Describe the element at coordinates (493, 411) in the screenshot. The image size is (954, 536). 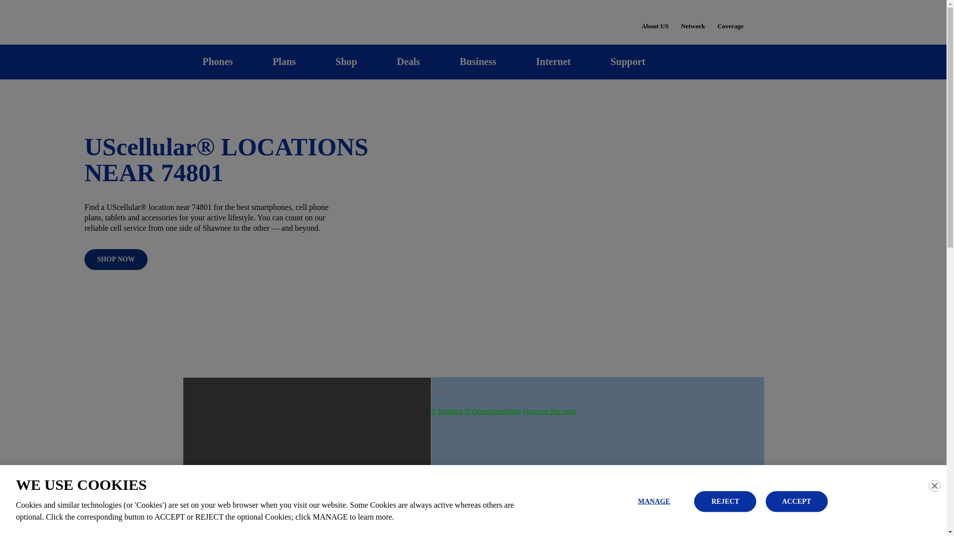
I see `OpenStreetMap` at that location.